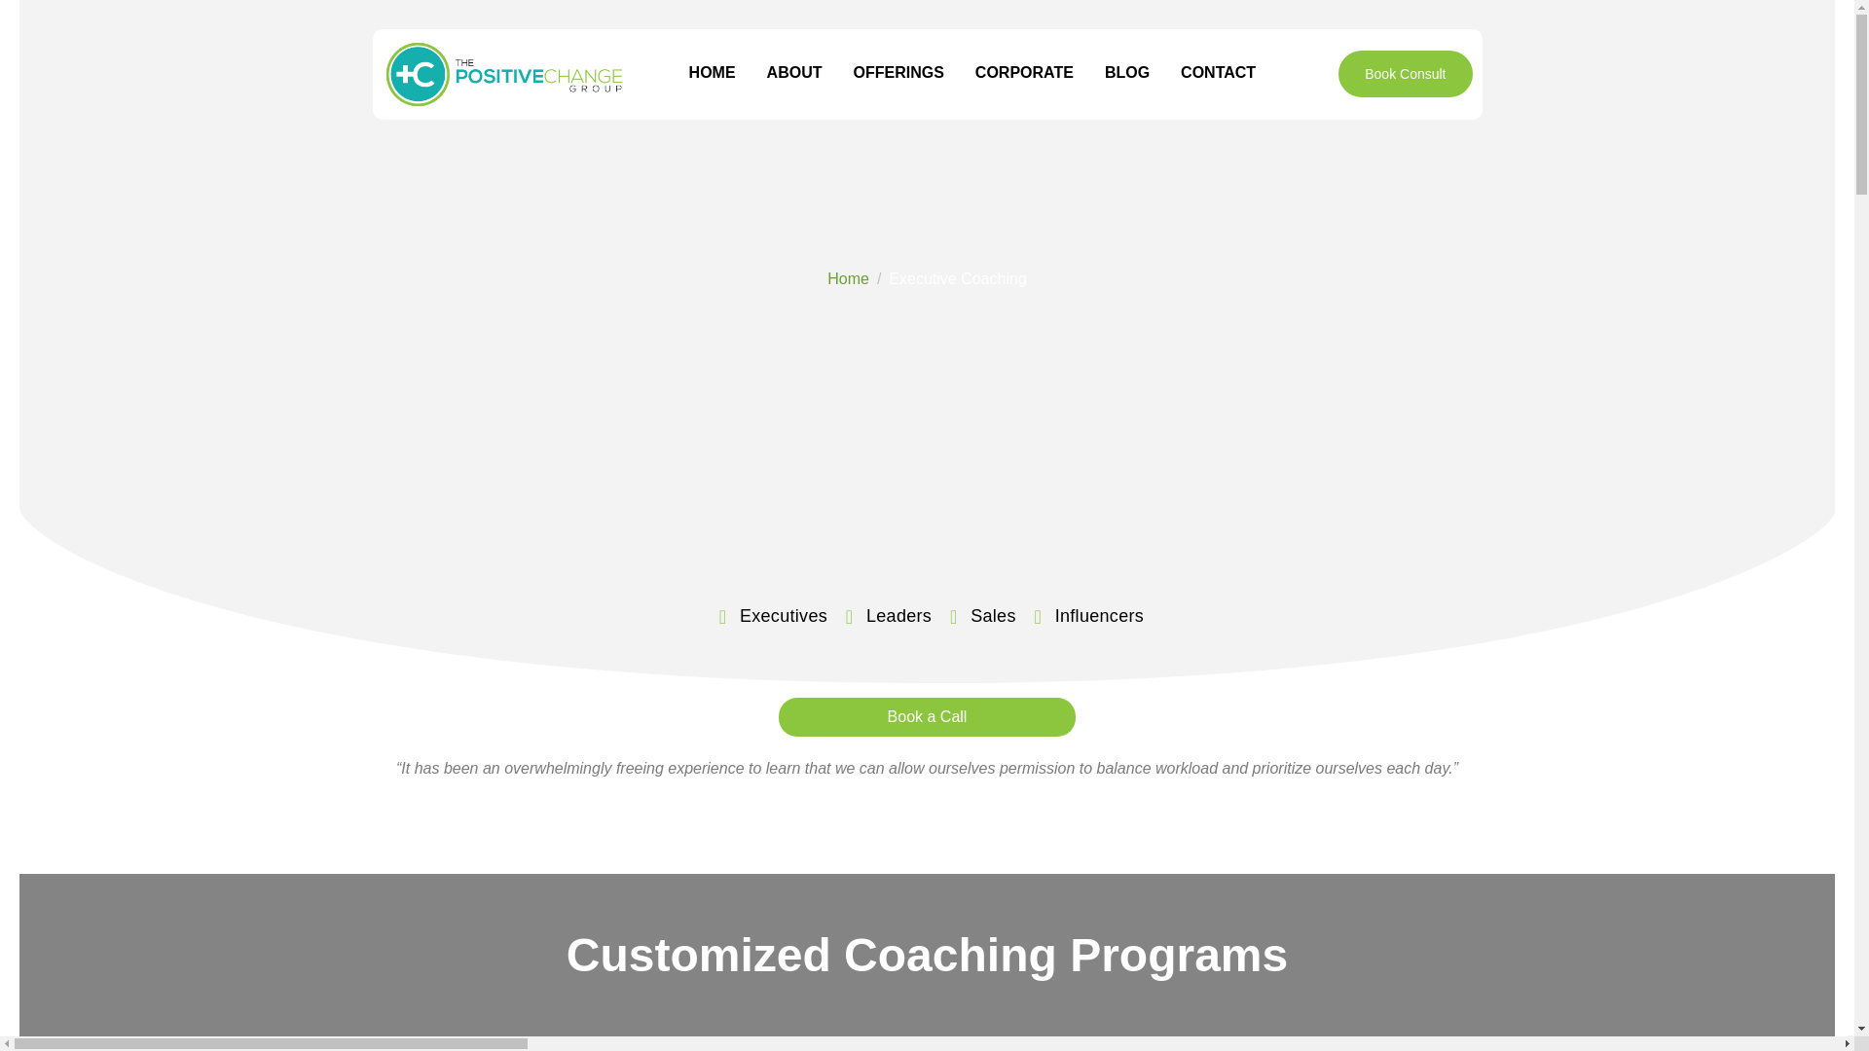 The image size is (1869, 1051). I want to click on BLOG, so click(1126, 74).